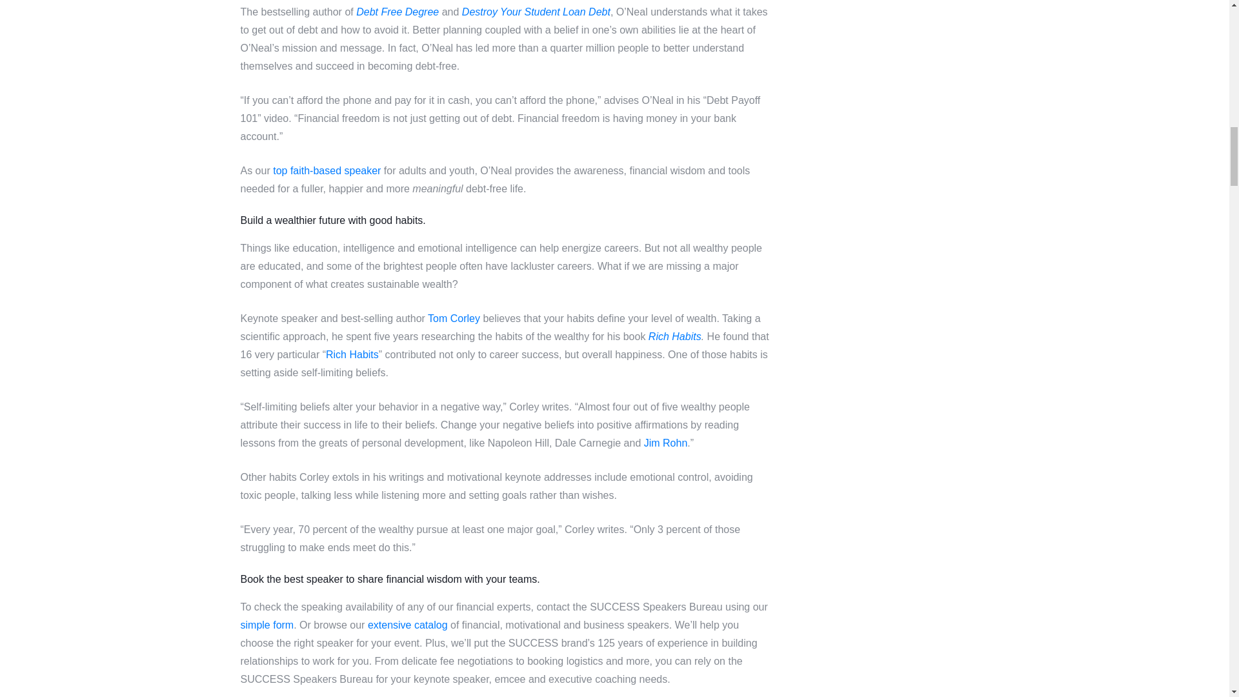 This screenshot has height=697, width=1239. I want to click on Tom Corley, so click(454, 318).